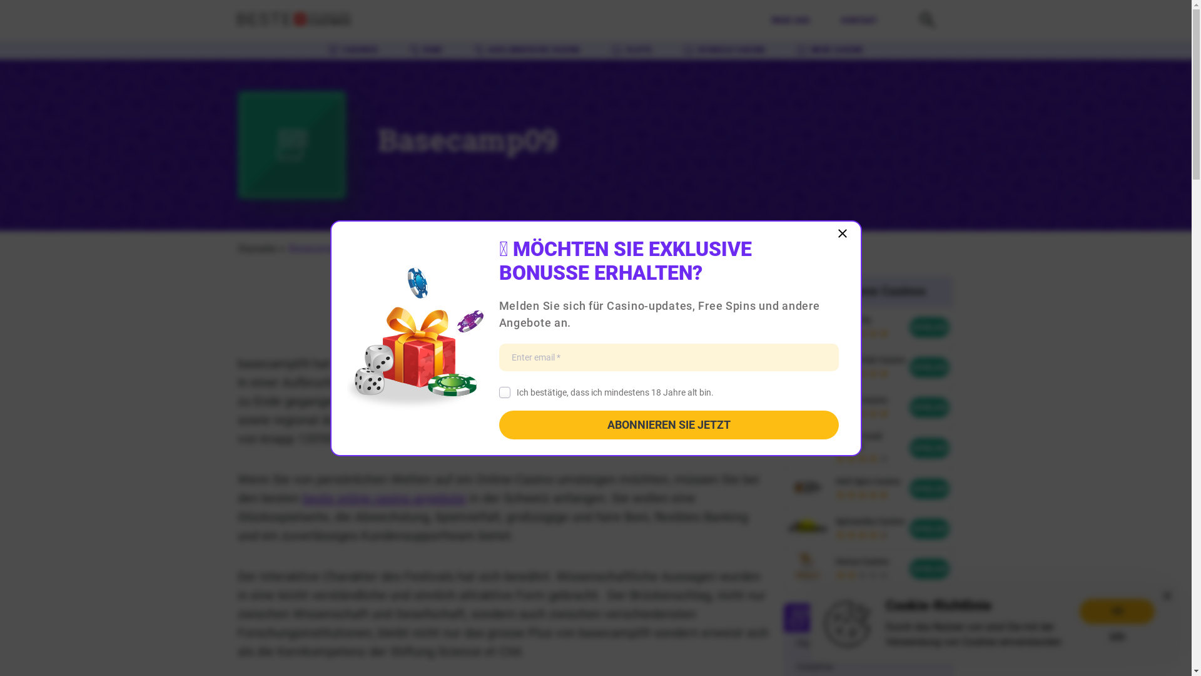  What do you see at coordinates (1117, 636) in the screenshot?
I see `info` at bounding box center [1117, 636].